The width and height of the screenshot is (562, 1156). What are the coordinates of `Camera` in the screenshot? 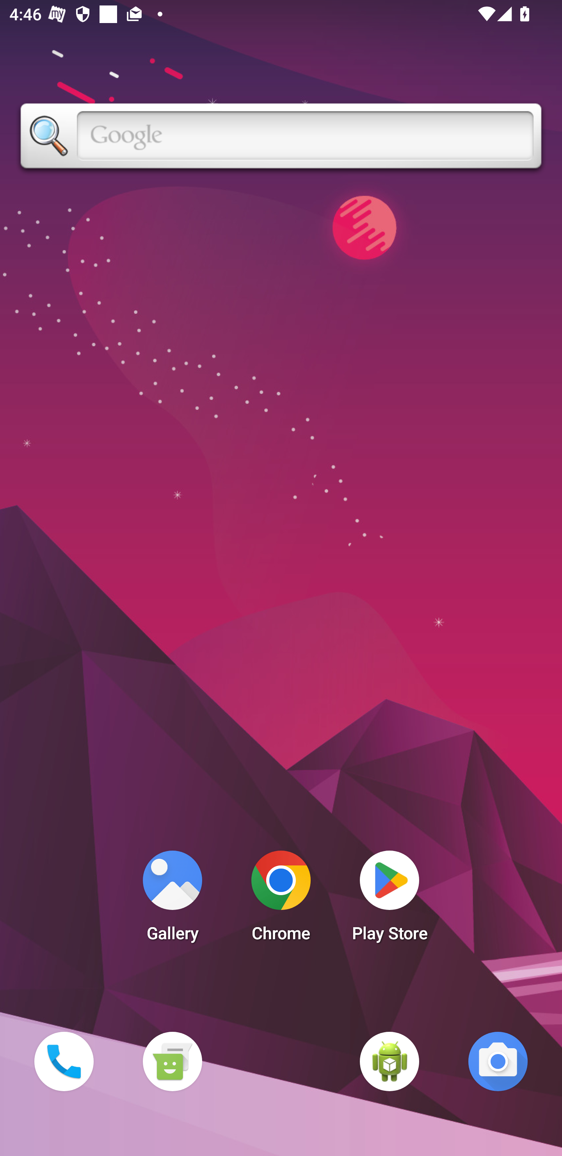 It's located at (498, 1061).